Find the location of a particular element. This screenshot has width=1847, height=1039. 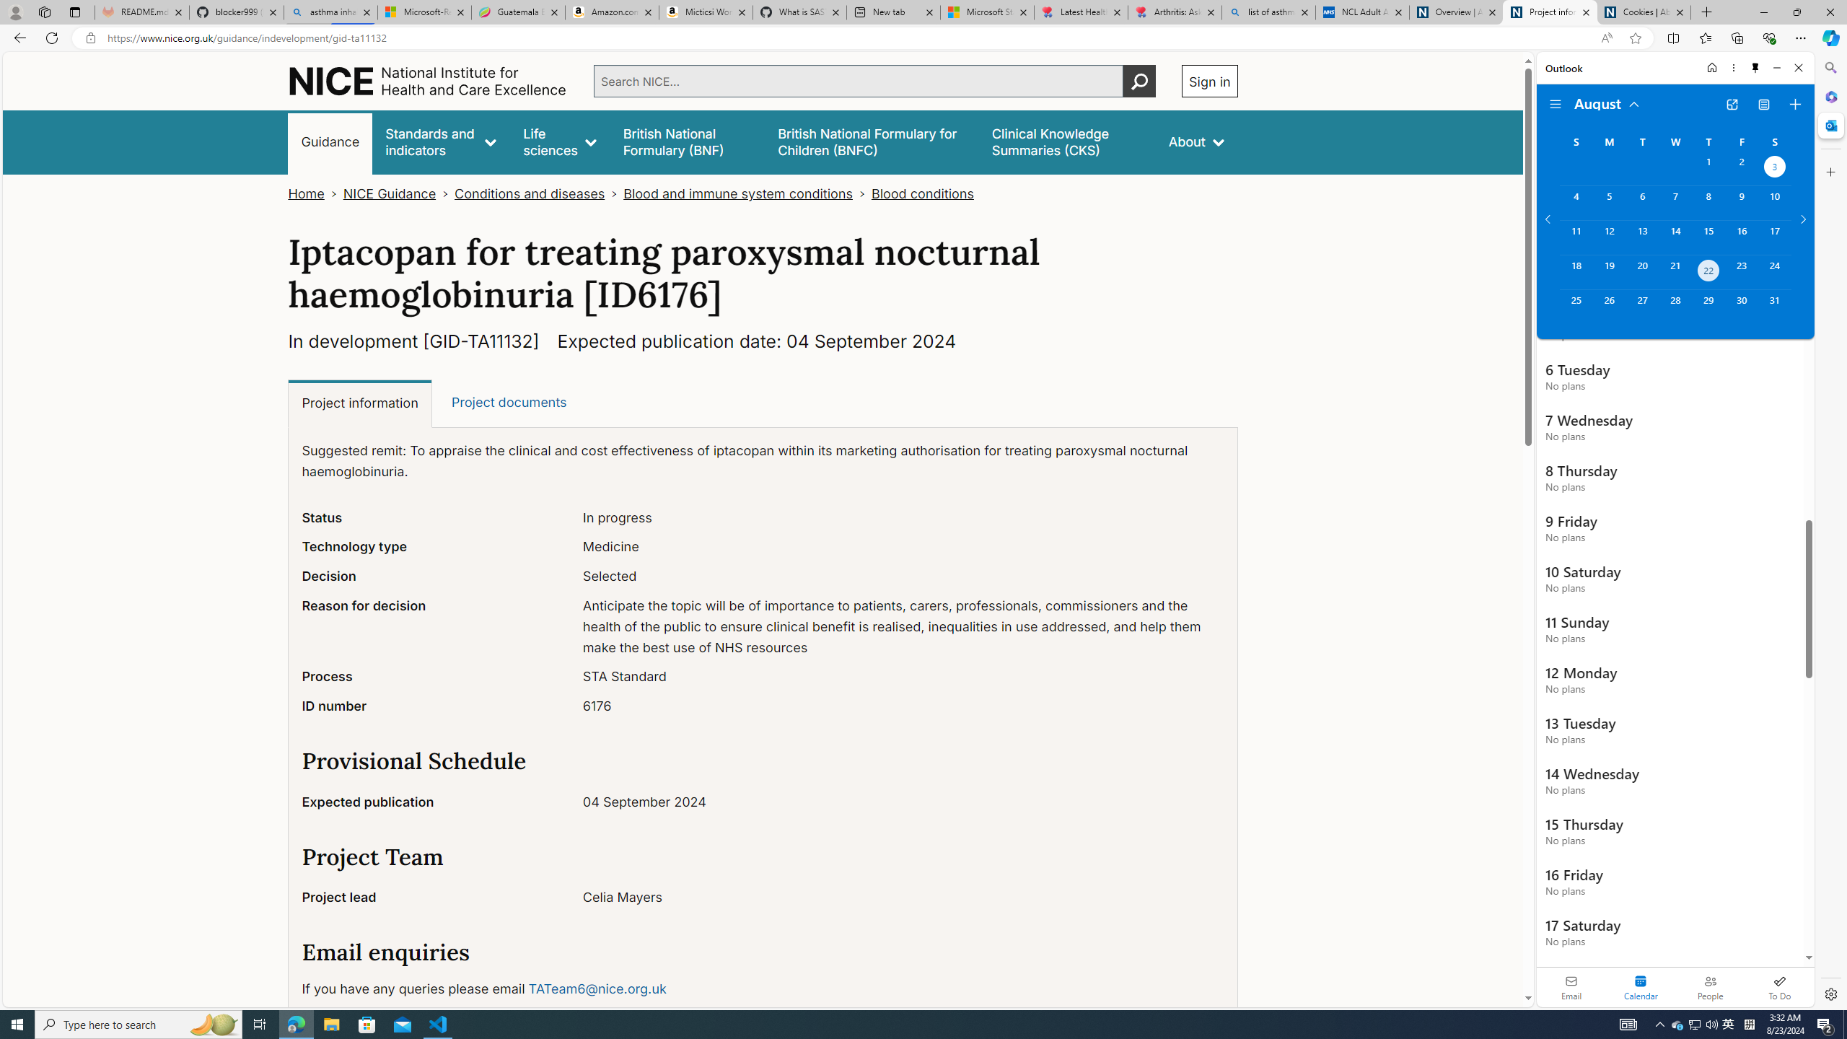

Friday, August 9, 2024.  is located at coordinates (1742, 203).